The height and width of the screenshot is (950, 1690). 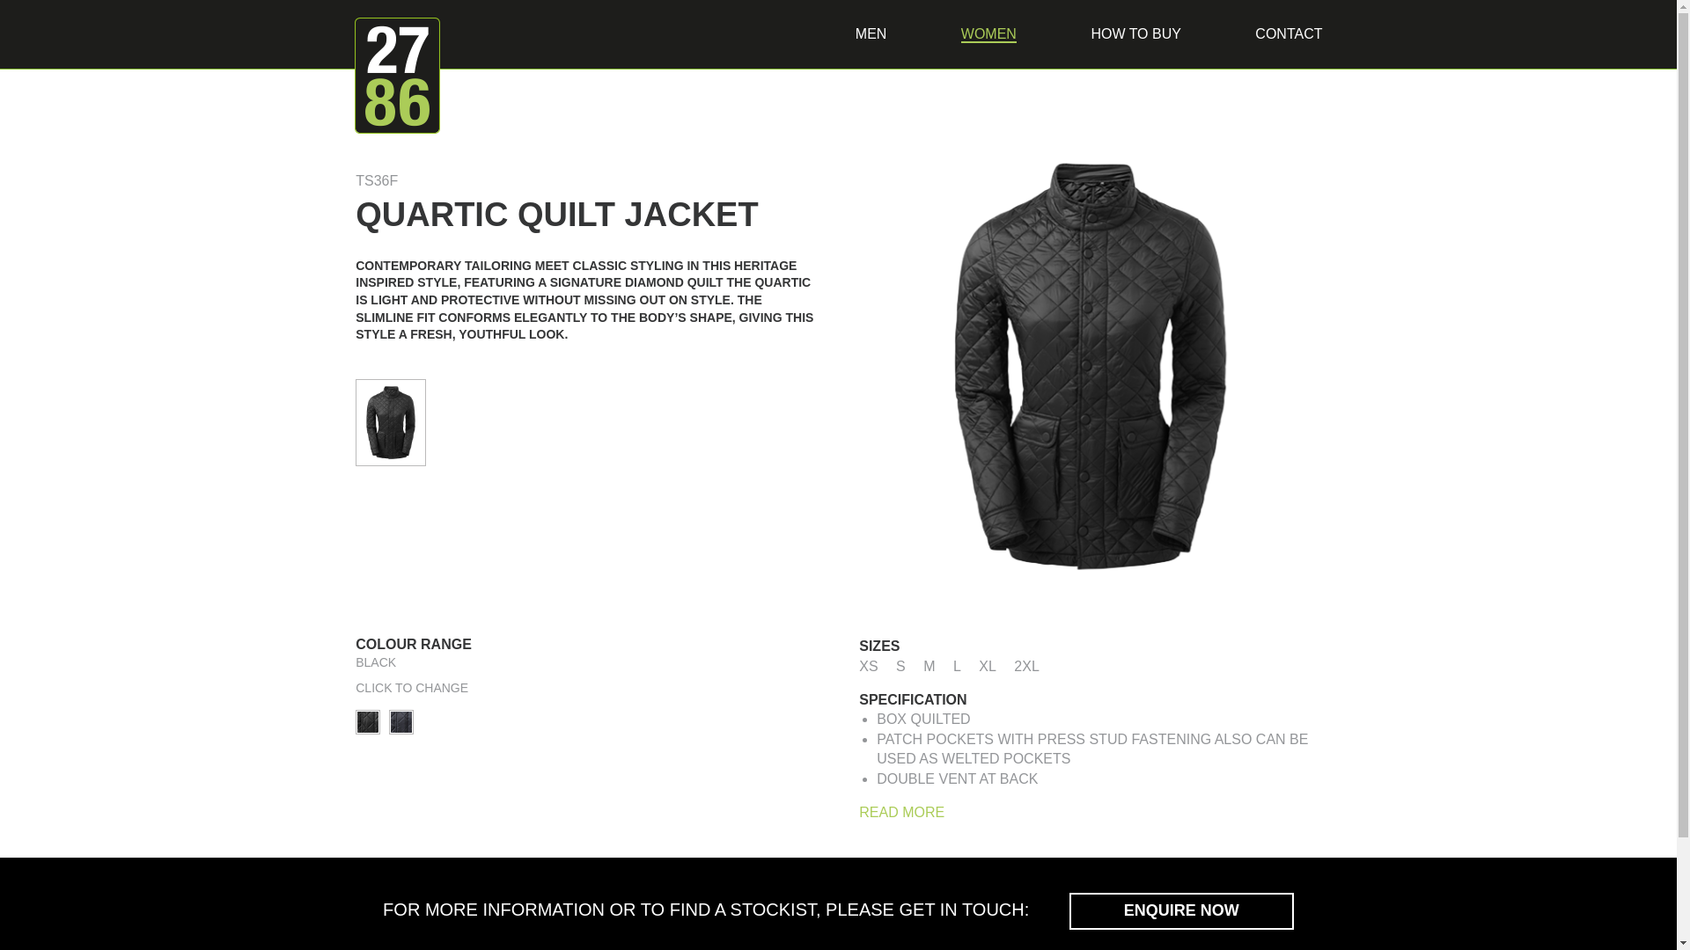 What do you see at coordinates (1181, 911) in the screenshot?
I see `ENQUIRE NOW` at bounding box center [1181, 911].